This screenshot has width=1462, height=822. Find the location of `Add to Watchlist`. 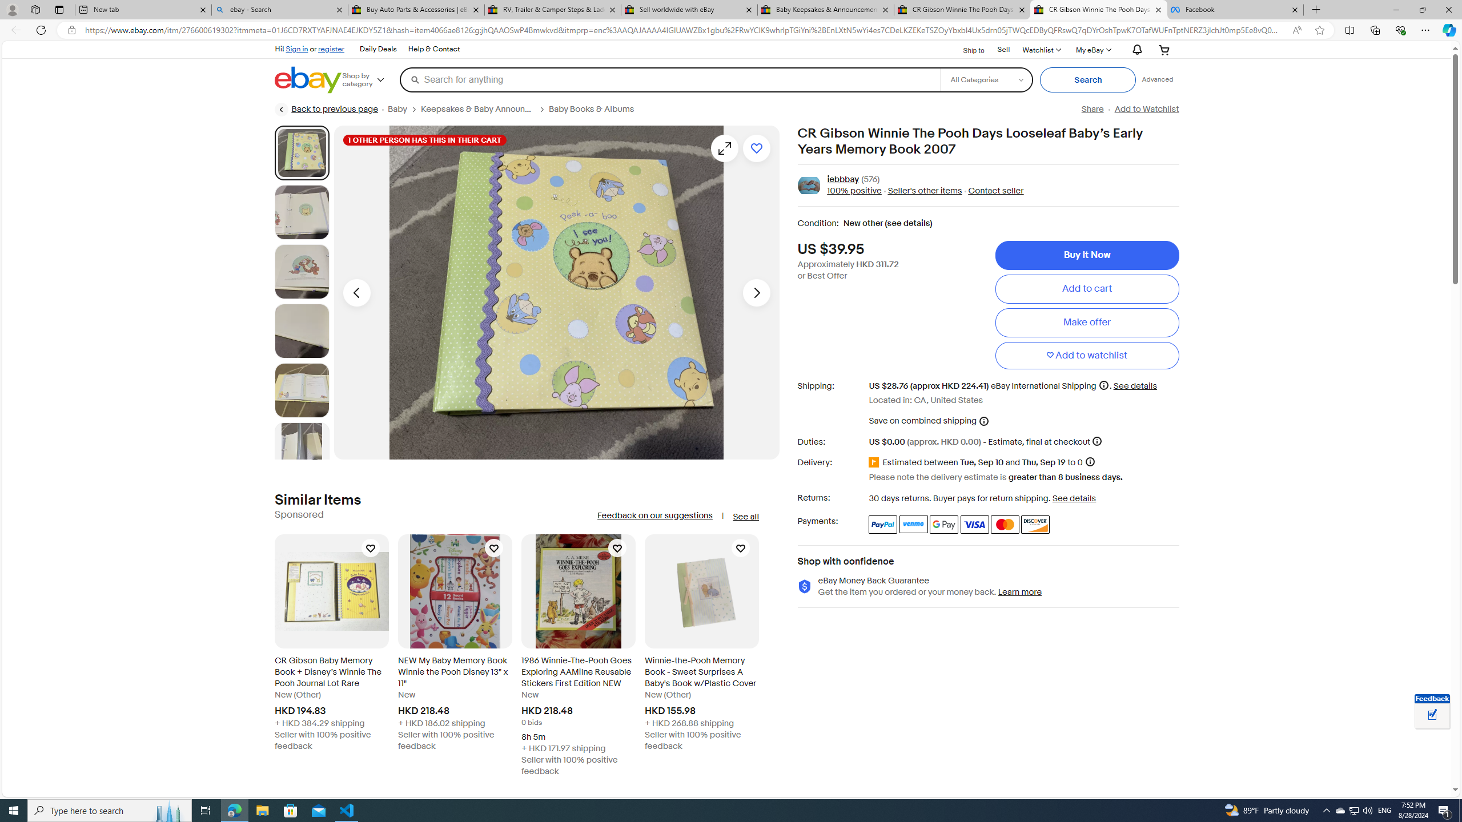

Add to Watchlist is located at coordinates (1147, 109).